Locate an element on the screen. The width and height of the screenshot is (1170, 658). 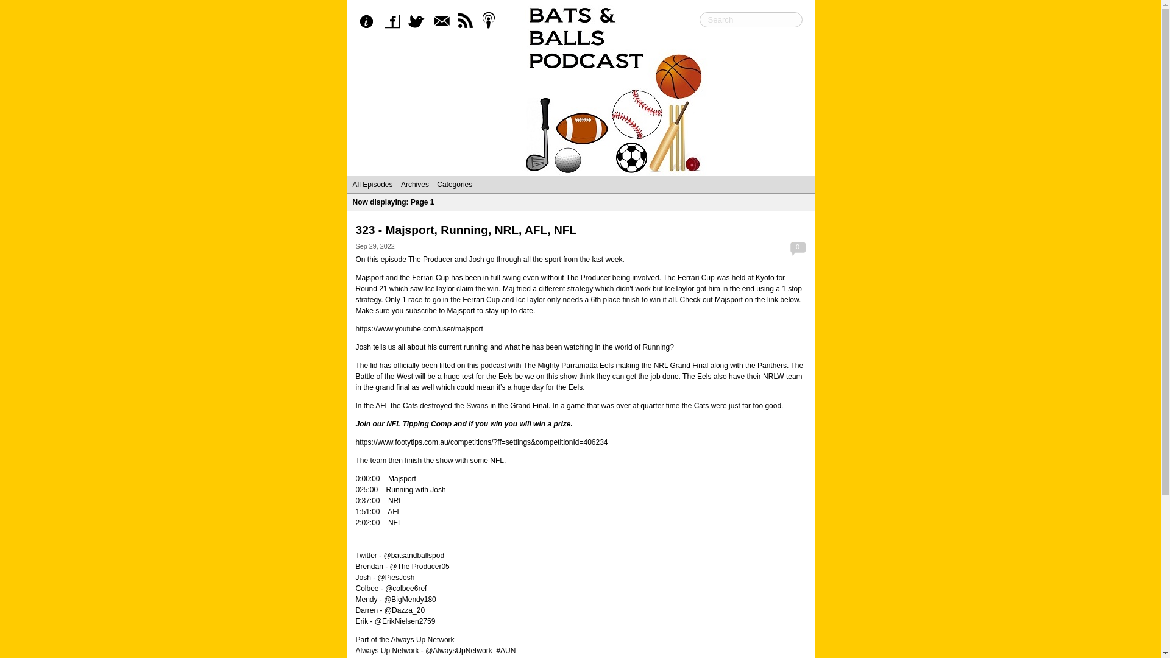
Subscribe in Apple Podcasts is located at coordinates (492, 21).